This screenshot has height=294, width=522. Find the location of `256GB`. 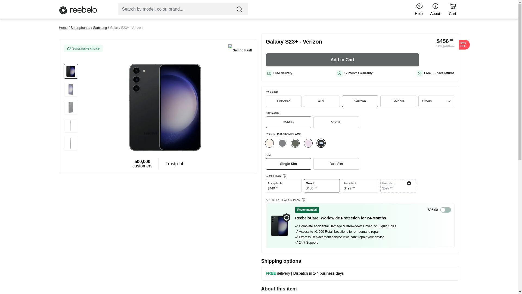

256GB is located at coordinates (289, 122).